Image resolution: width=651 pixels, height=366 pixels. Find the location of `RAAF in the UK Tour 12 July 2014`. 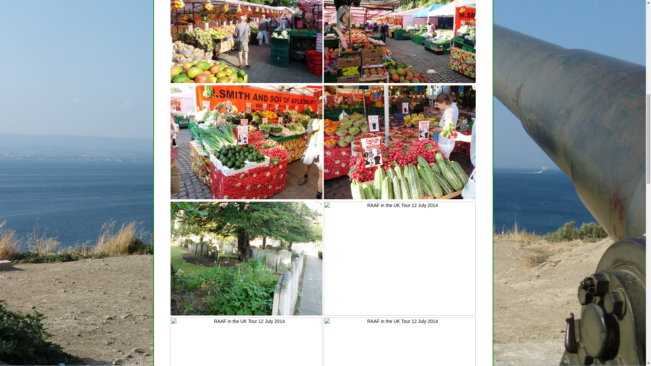

RAAF in the UK Tour 12 July 2014 is located at coordinates (246, 342).